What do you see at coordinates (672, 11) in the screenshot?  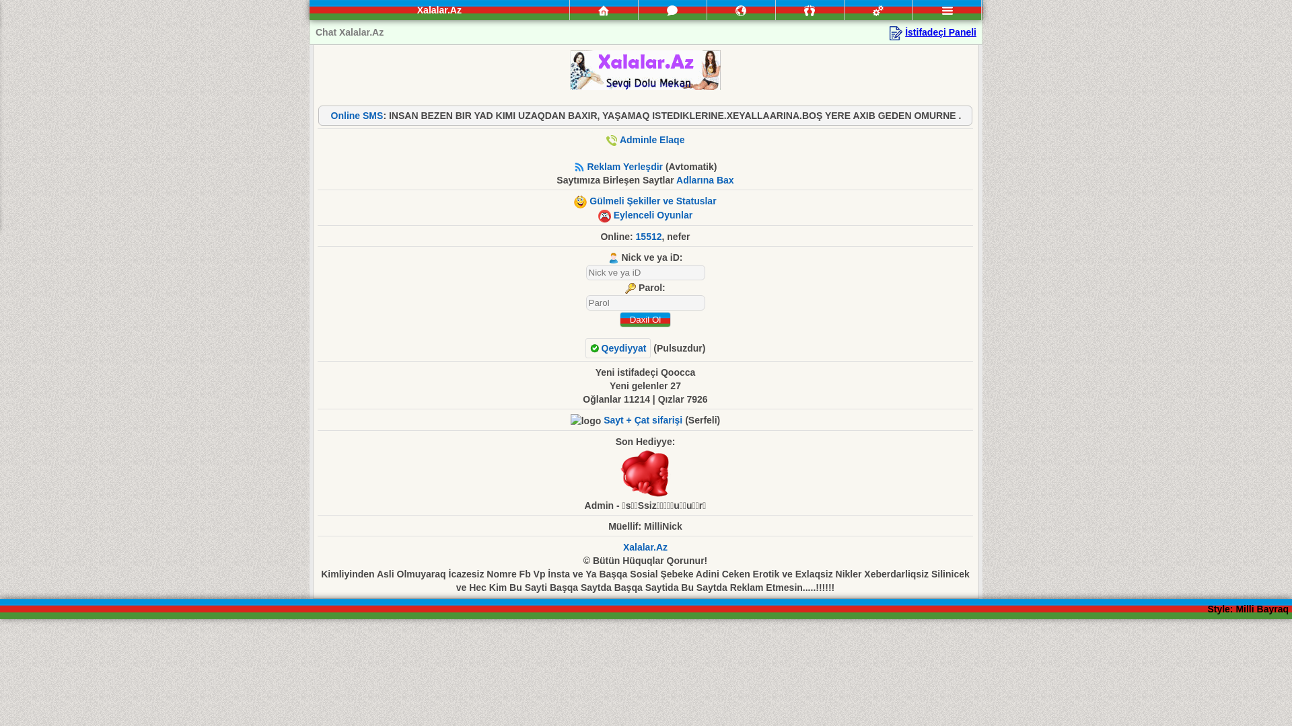 I see `Mesajlar` at bounding box center [672, 11].